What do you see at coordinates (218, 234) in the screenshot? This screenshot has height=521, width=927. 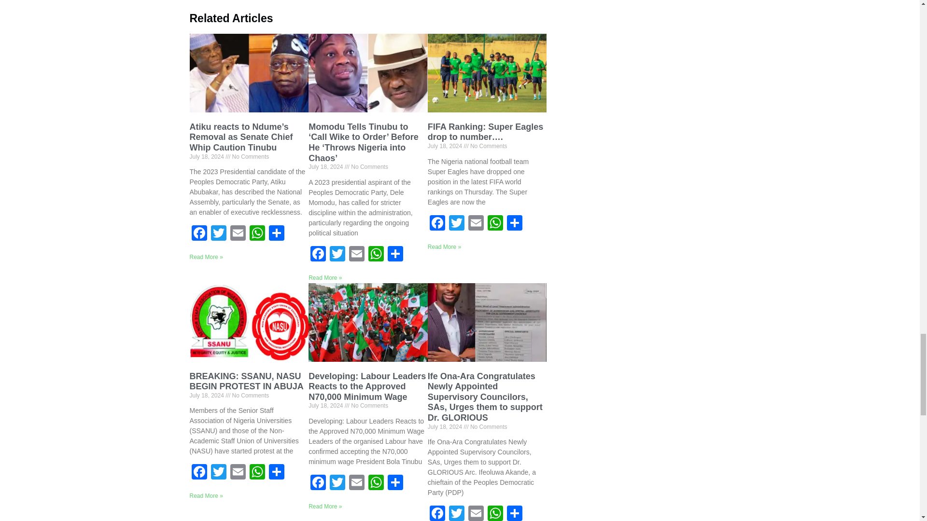 I see `Twitter` at bounding box center [218, 234].